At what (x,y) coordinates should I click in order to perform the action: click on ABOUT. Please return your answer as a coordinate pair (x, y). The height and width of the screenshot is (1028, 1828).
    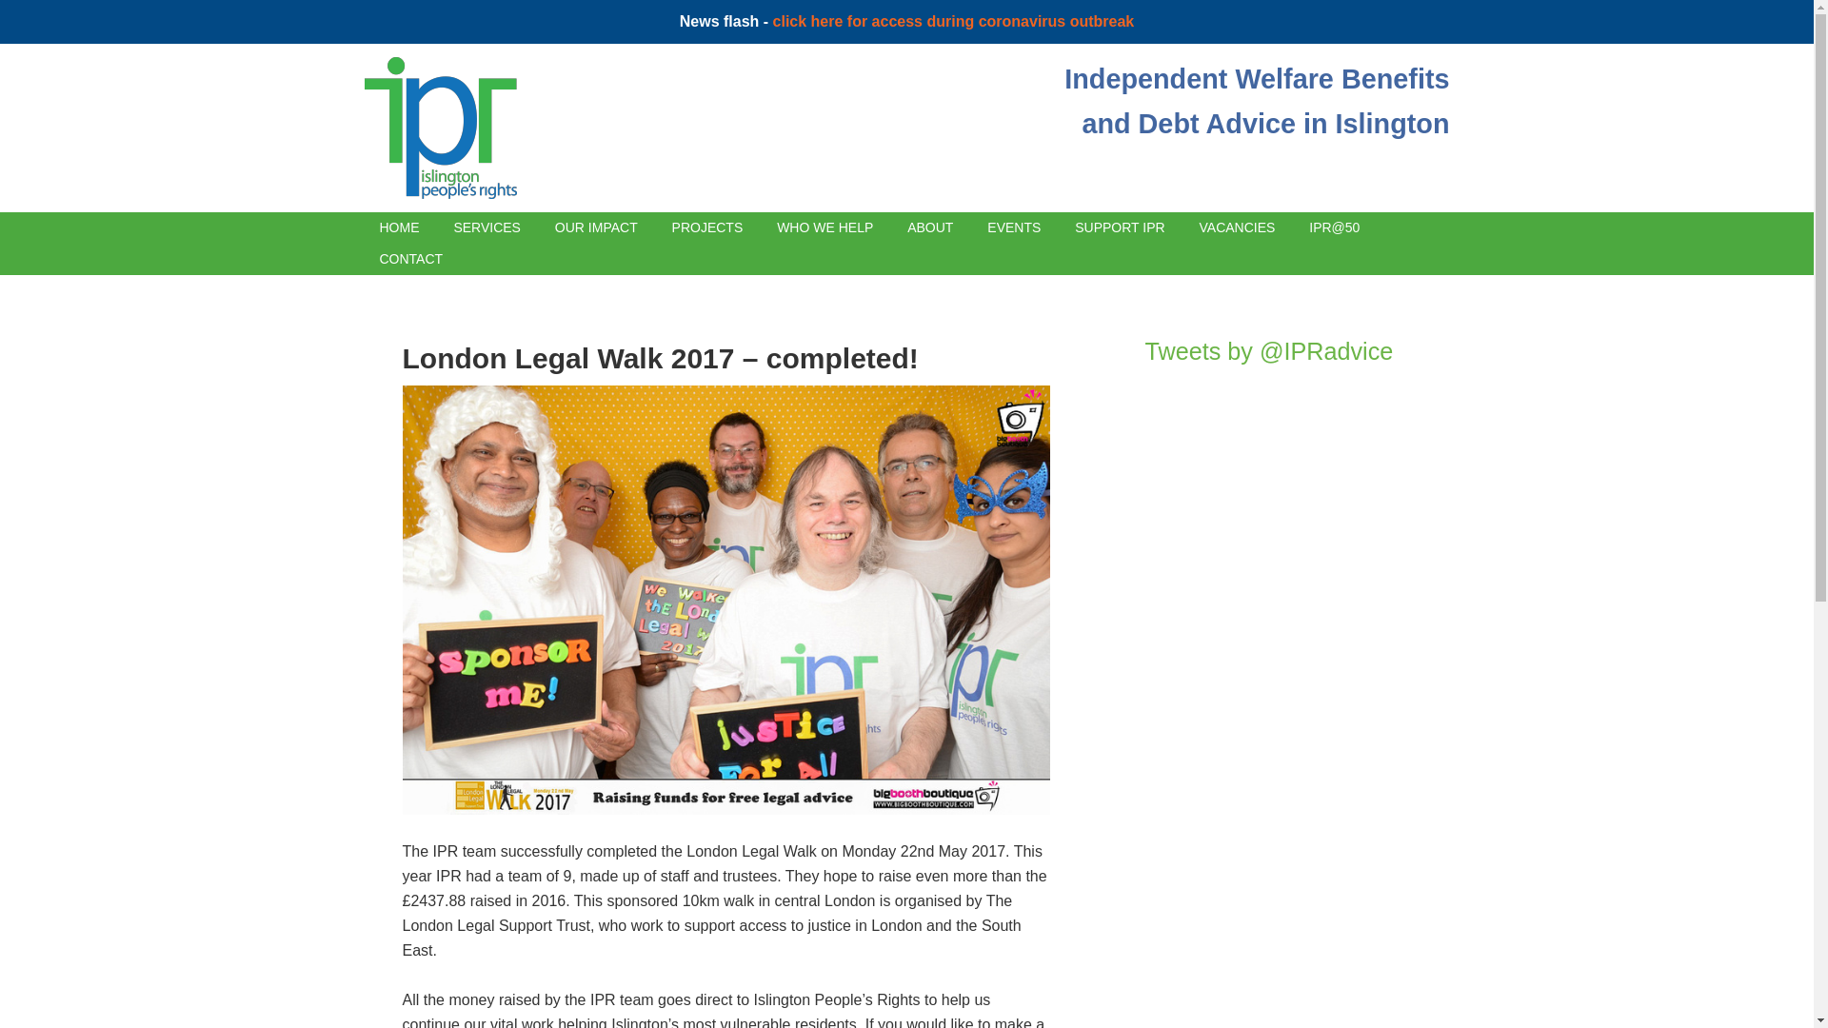
    Looking at the image, I should click on (929, 227).